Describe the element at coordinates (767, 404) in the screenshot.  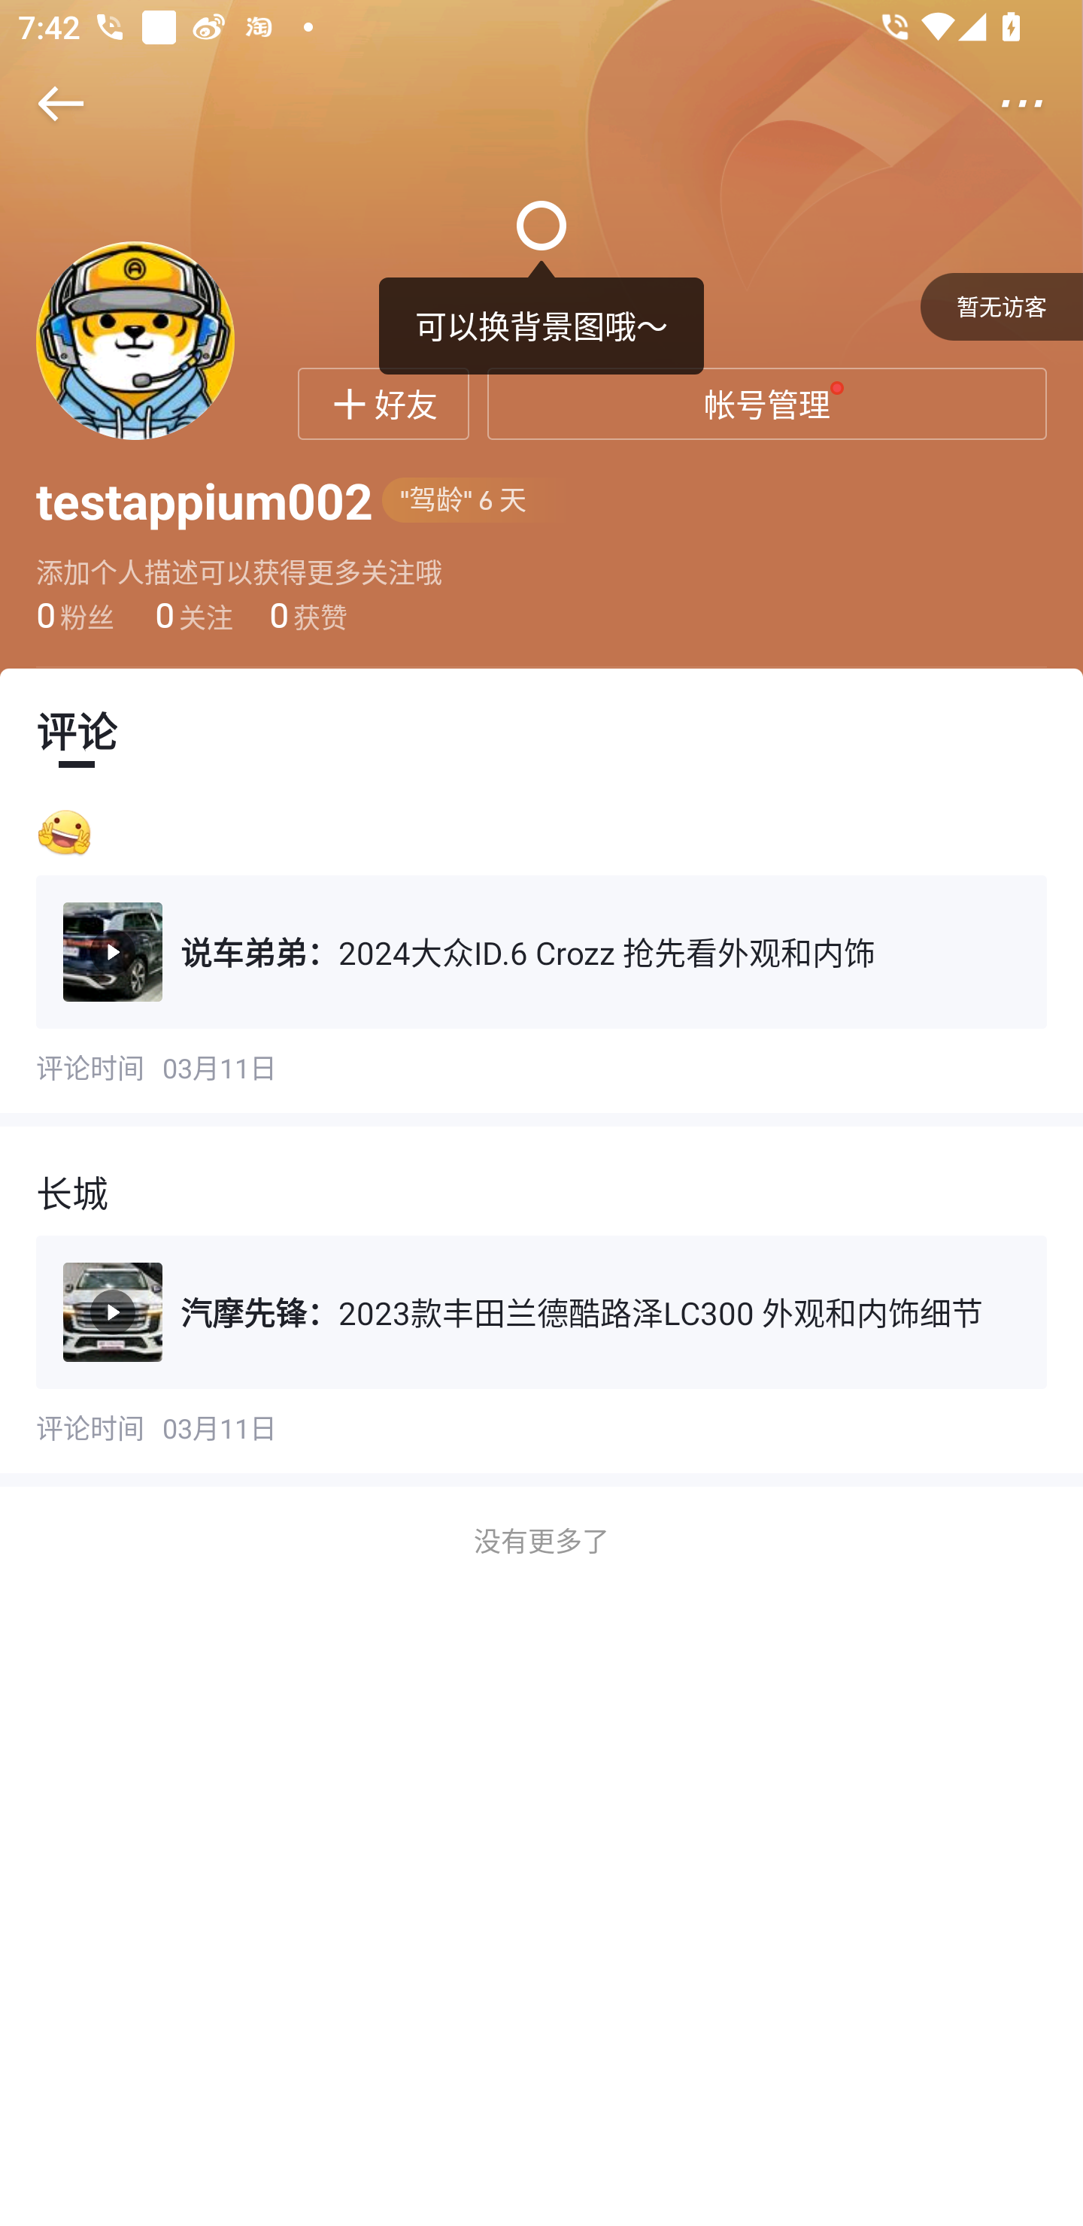
I see `帐号管理` at that location.